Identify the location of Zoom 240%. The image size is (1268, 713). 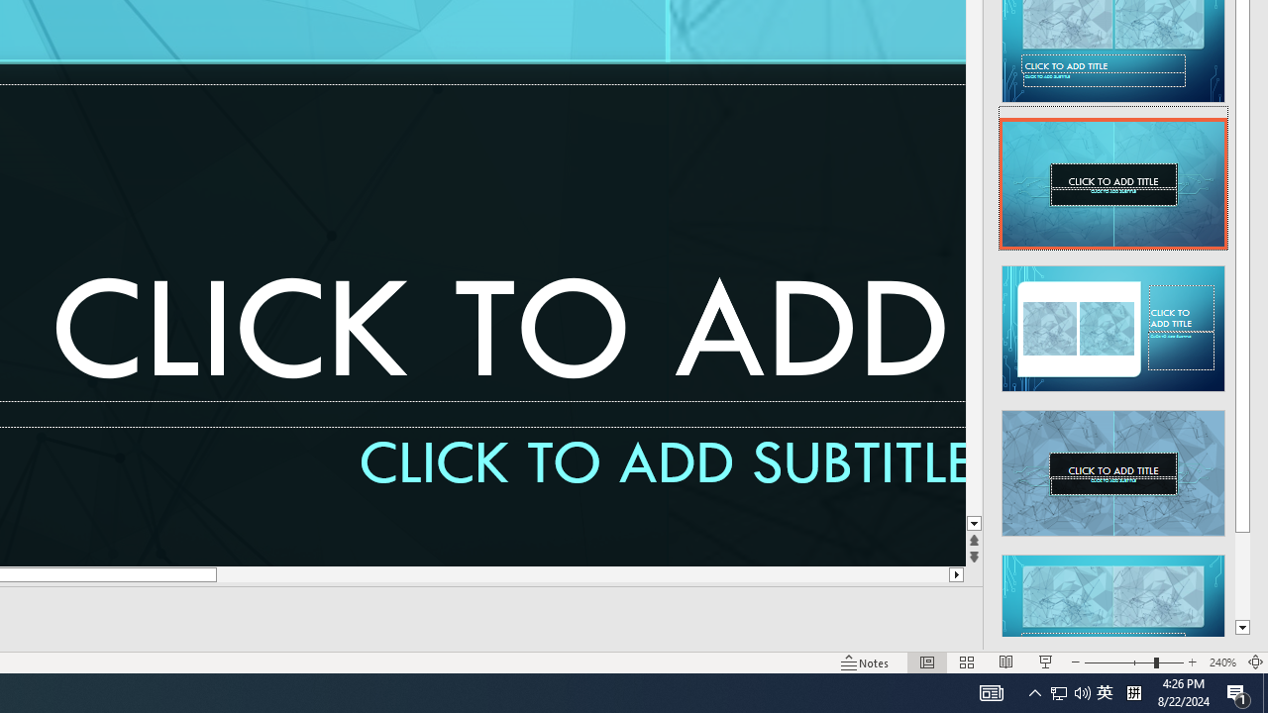
(1222, 662).